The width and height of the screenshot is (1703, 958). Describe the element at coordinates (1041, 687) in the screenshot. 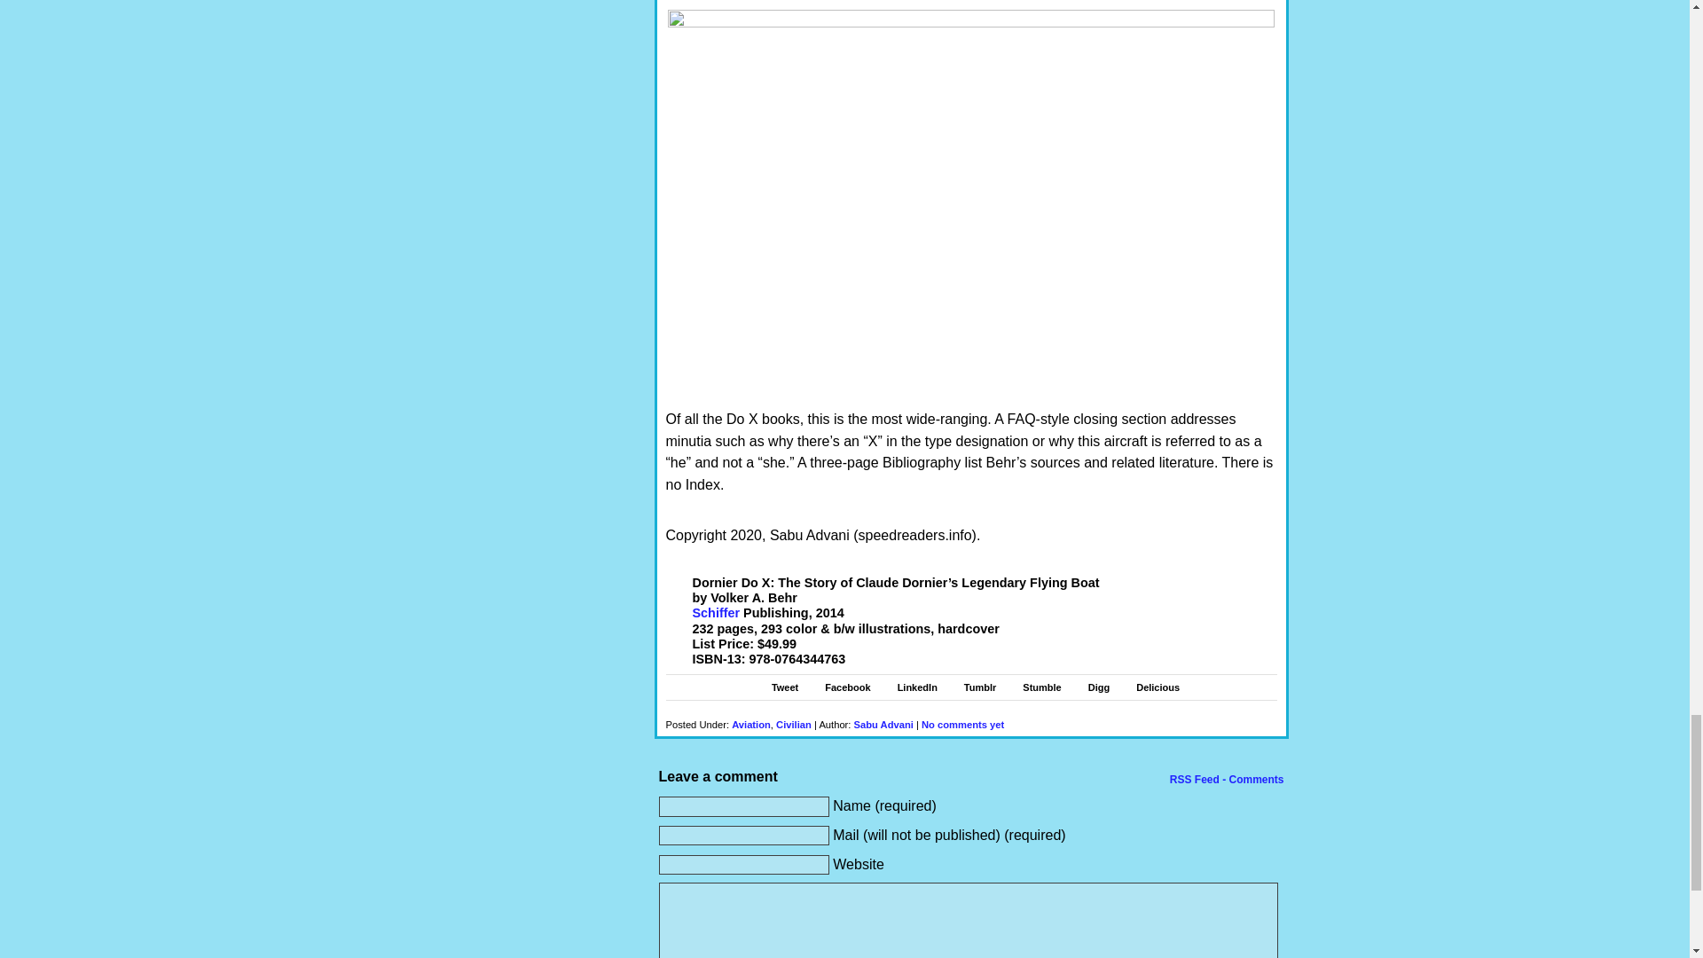

I see `Stumble` at that location.